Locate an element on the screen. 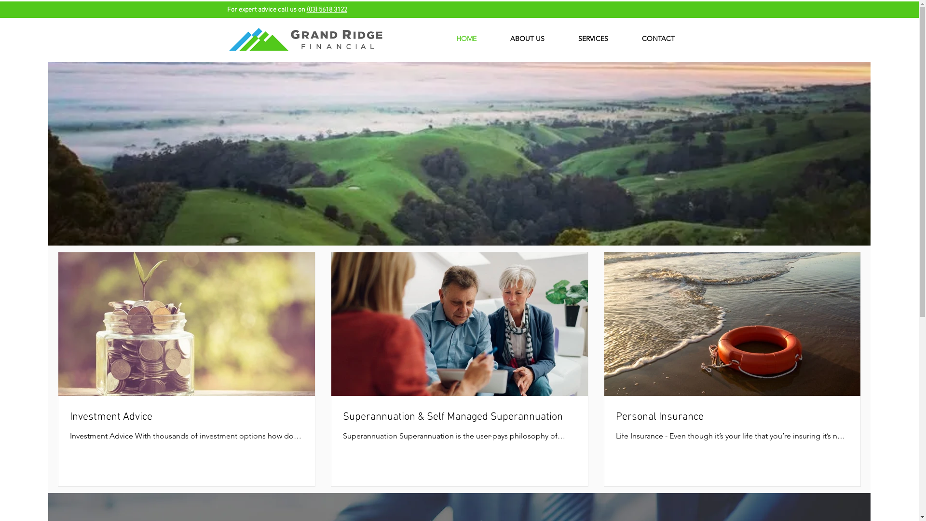 The height and width of the screenshot is (521, 926). SERVICES is located at coordinates (593, 39).